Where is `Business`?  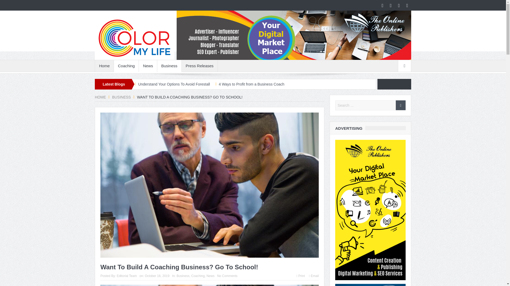 Business is located at coordinates (122, 97).